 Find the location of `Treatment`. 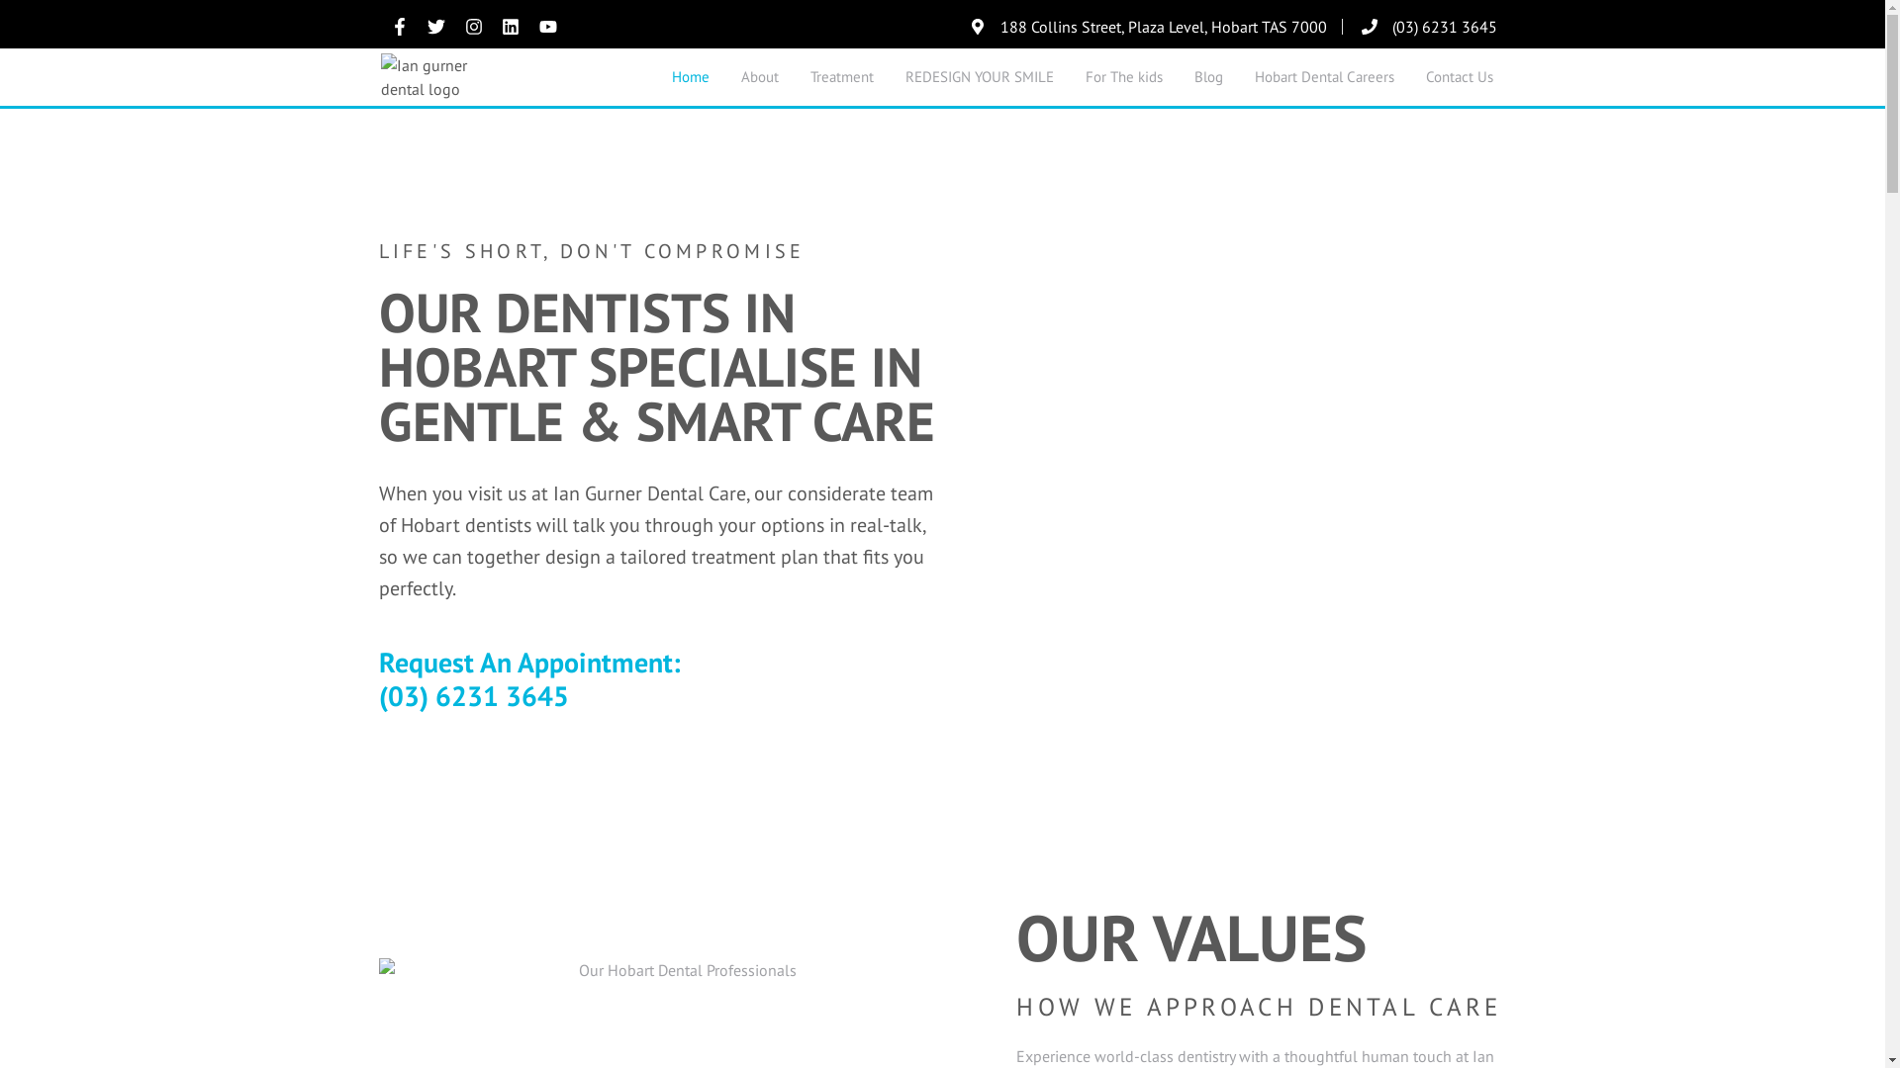

Treatment is located at coordinates (842, 77).